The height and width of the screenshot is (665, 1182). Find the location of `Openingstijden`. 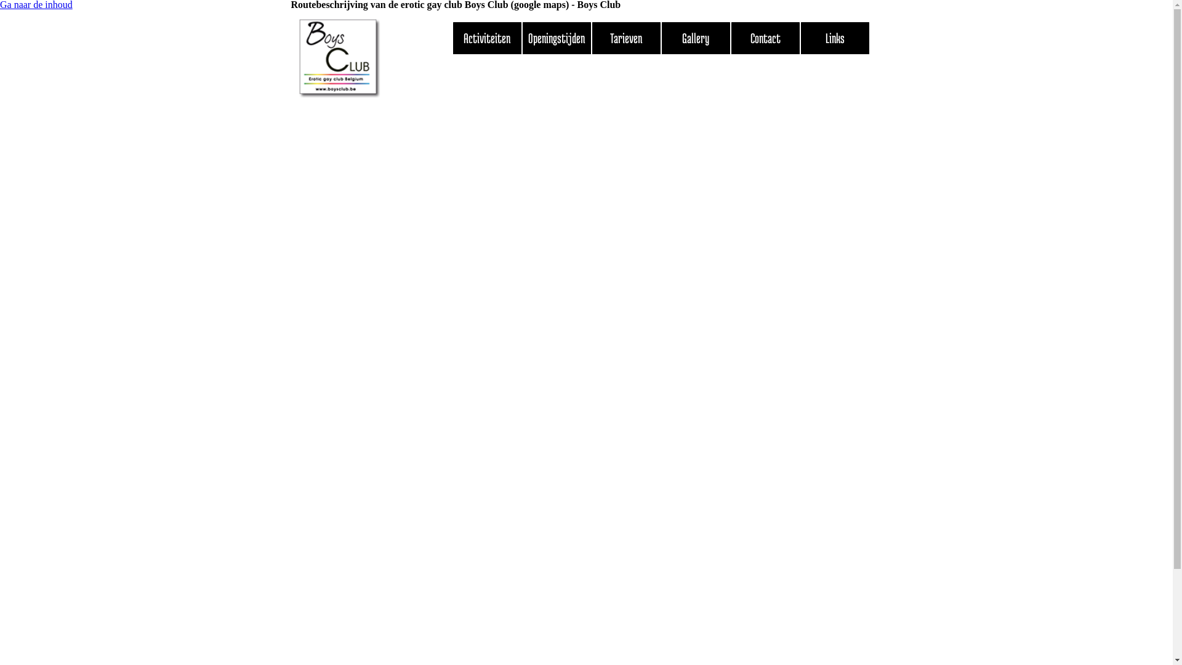

Openingstijden is located at coordinates (557, 38).